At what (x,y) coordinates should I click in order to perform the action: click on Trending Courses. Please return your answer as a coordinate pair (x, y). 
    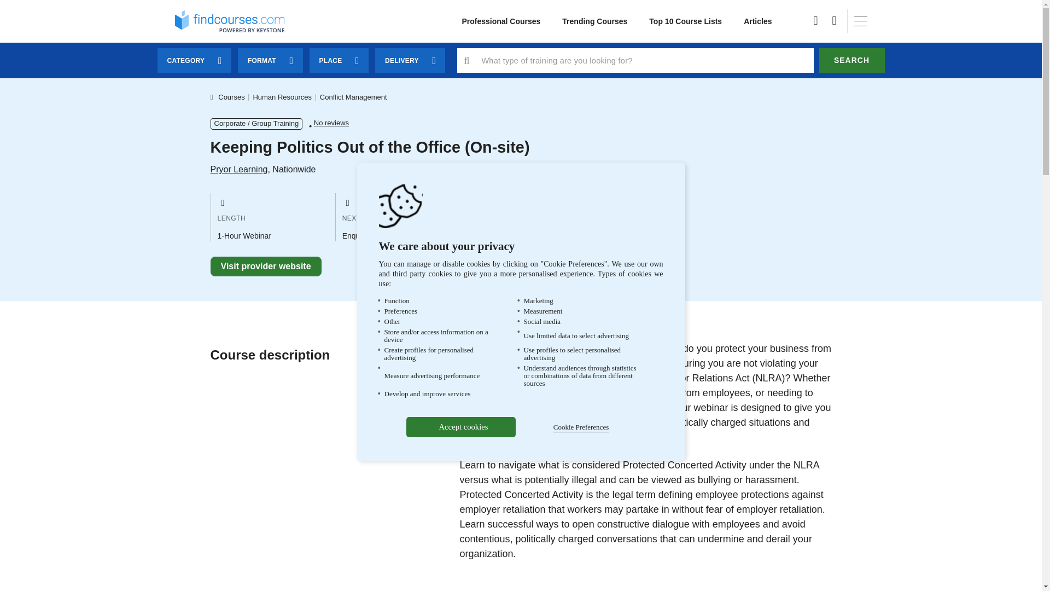
    Looking at the image, I should click on (595, 21).